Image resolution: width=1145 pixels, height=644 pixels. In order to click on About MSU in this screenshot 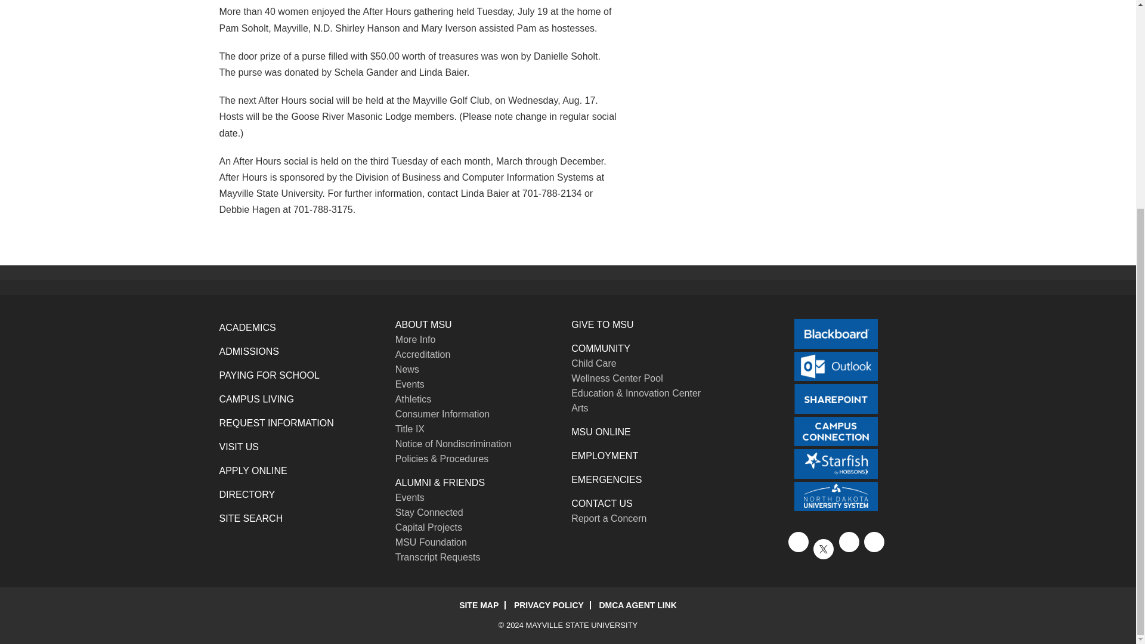, I will do `click(423, 324)`.